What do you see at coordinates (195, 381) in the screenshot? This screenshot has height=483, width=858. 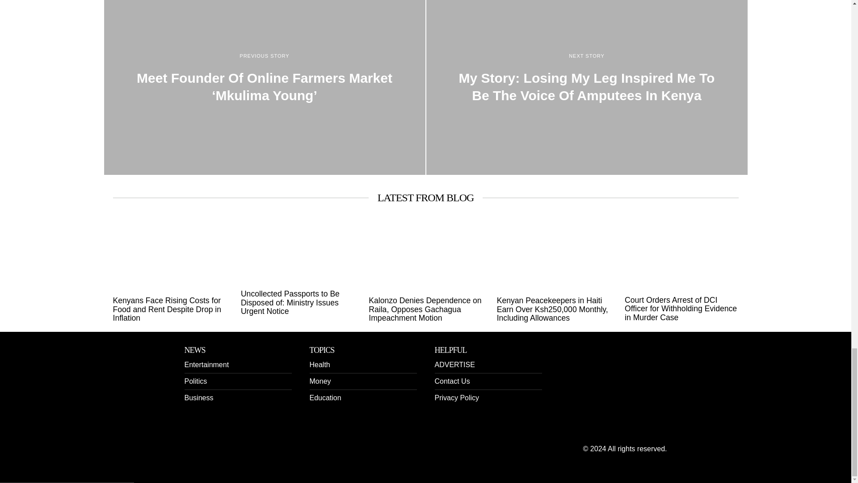 I see `Politics` at bounding box center [195, 381].